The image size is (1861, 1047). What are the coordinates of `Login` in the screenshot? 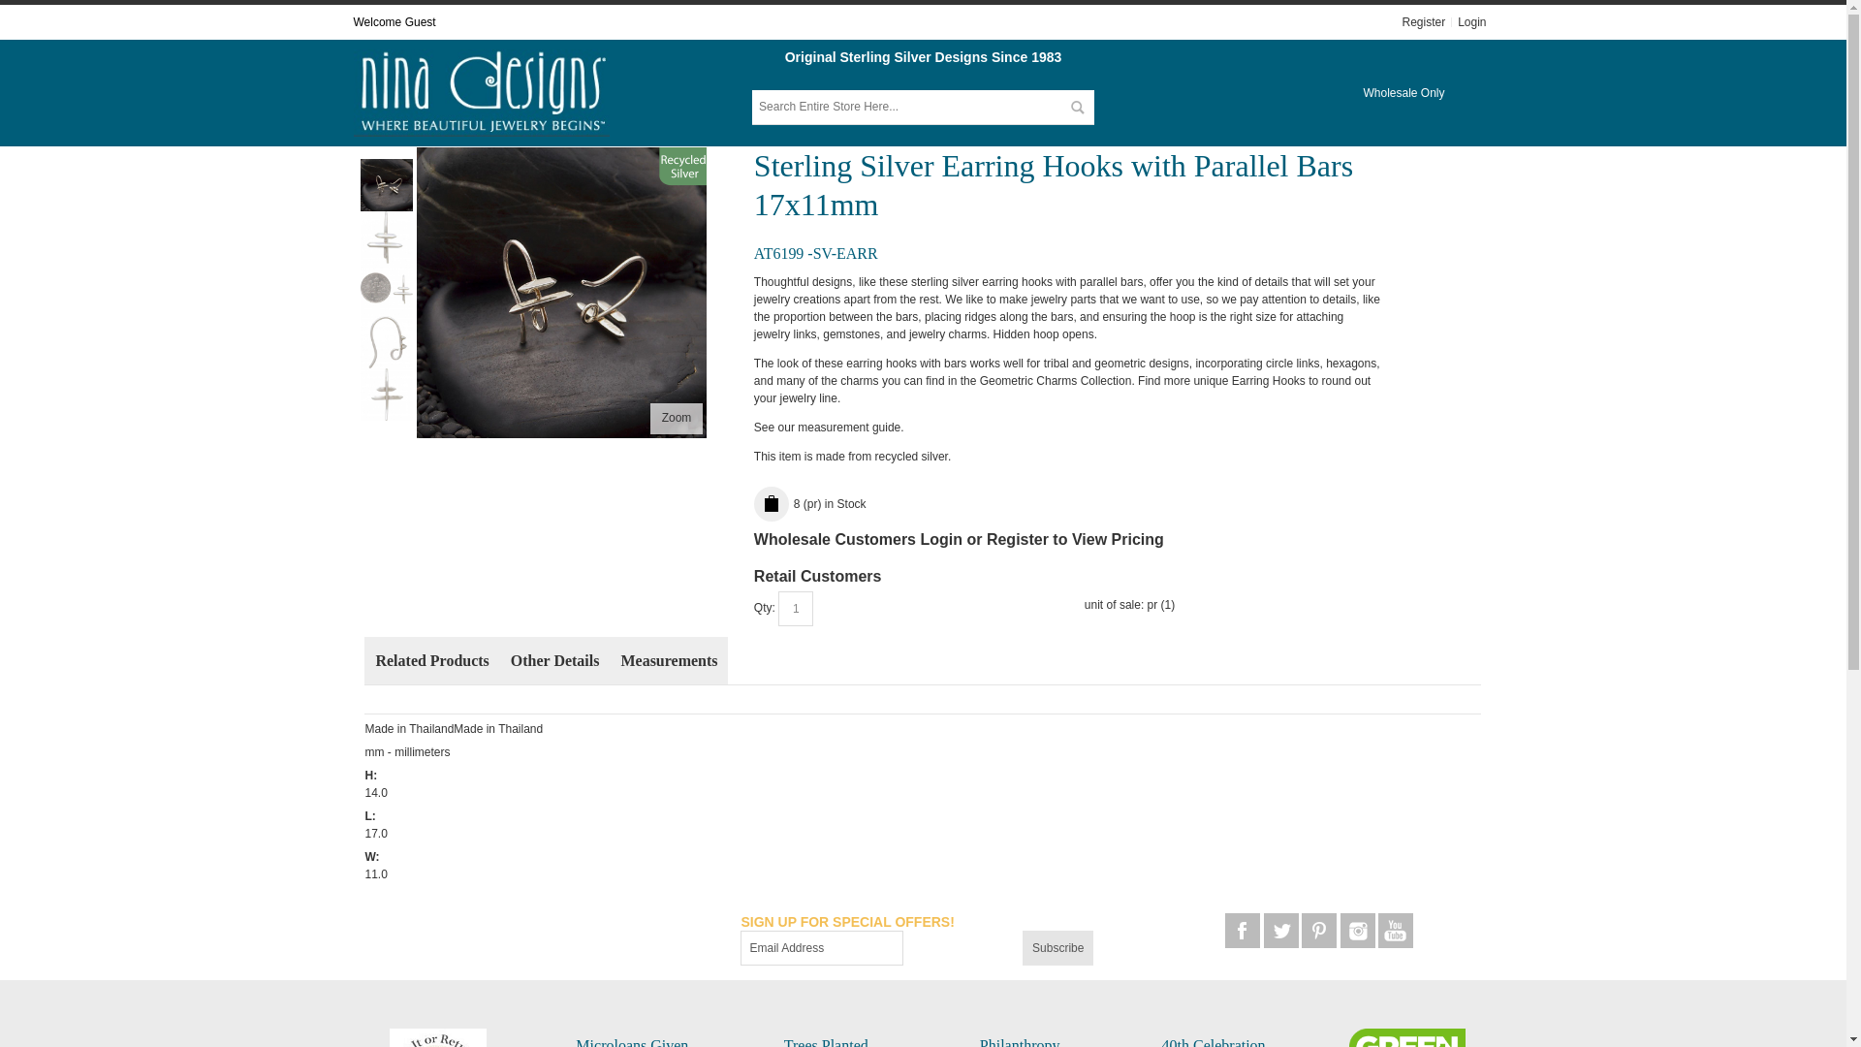 It's located at (1471, 22).